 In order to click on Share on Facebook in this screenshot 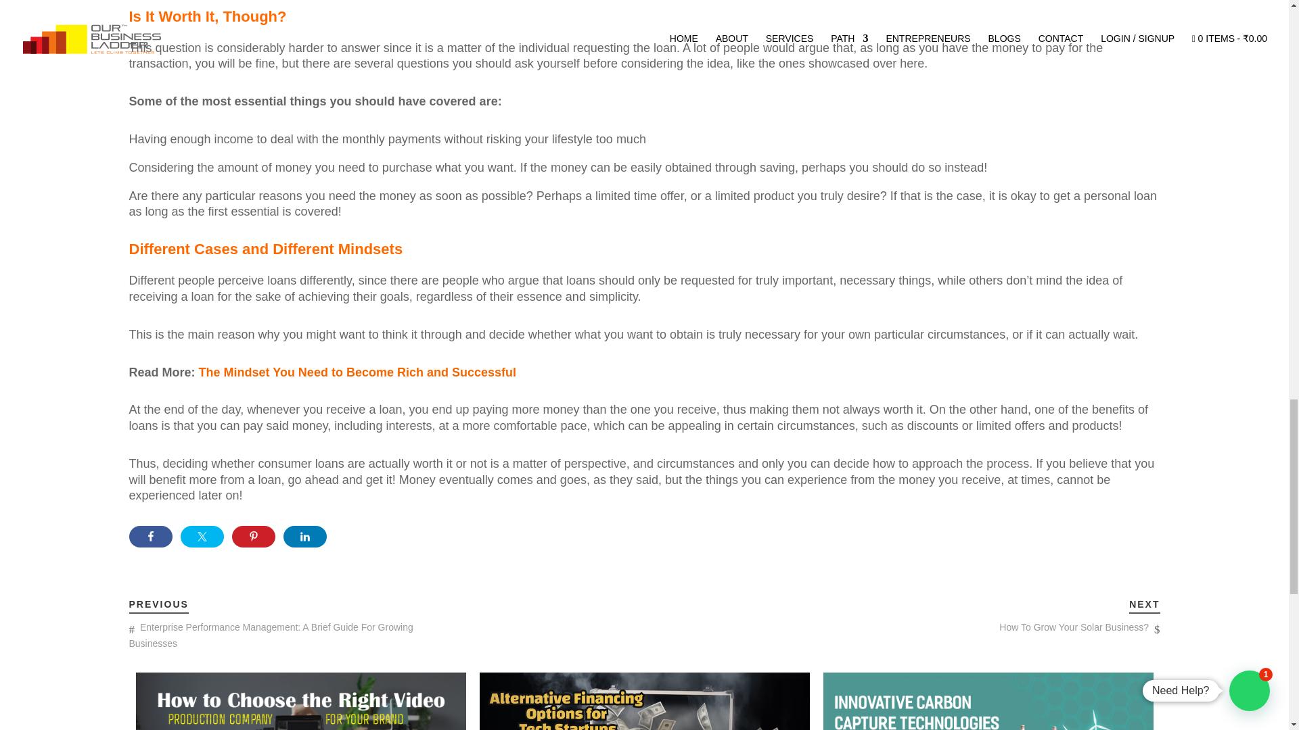, I will do `click(150, 537)`.